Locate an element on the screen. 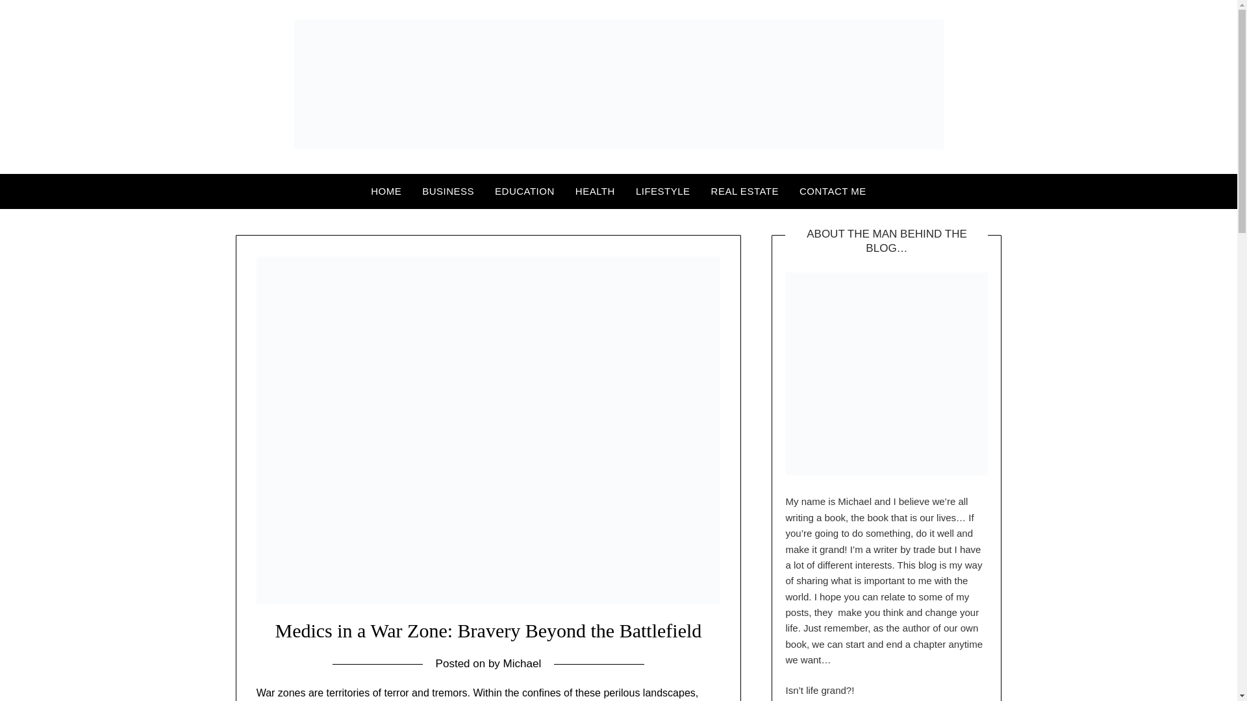  BUSINESS is located at coordinates (448, 191).